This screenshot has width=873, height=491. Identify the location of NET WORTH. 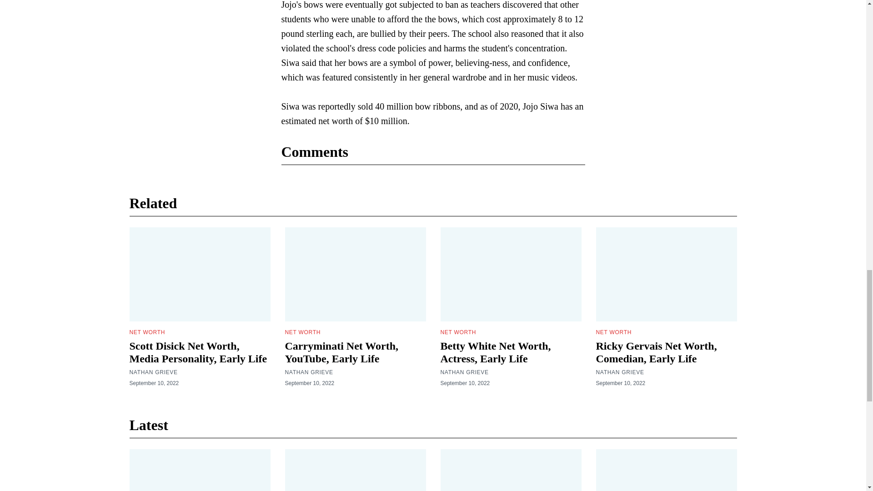
(613, 332).